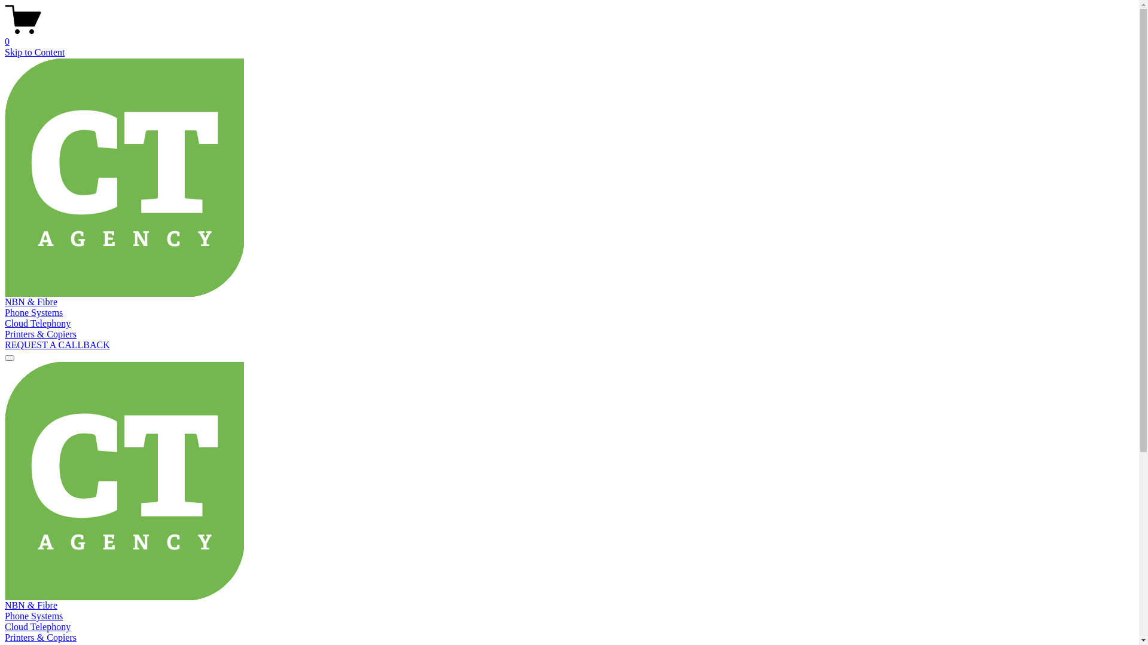 The height and width of the screenshot is (645, 1148). Describe the element at coordinates (38, 627) in the screenshot. I see `Cloud Telephony` at that location.